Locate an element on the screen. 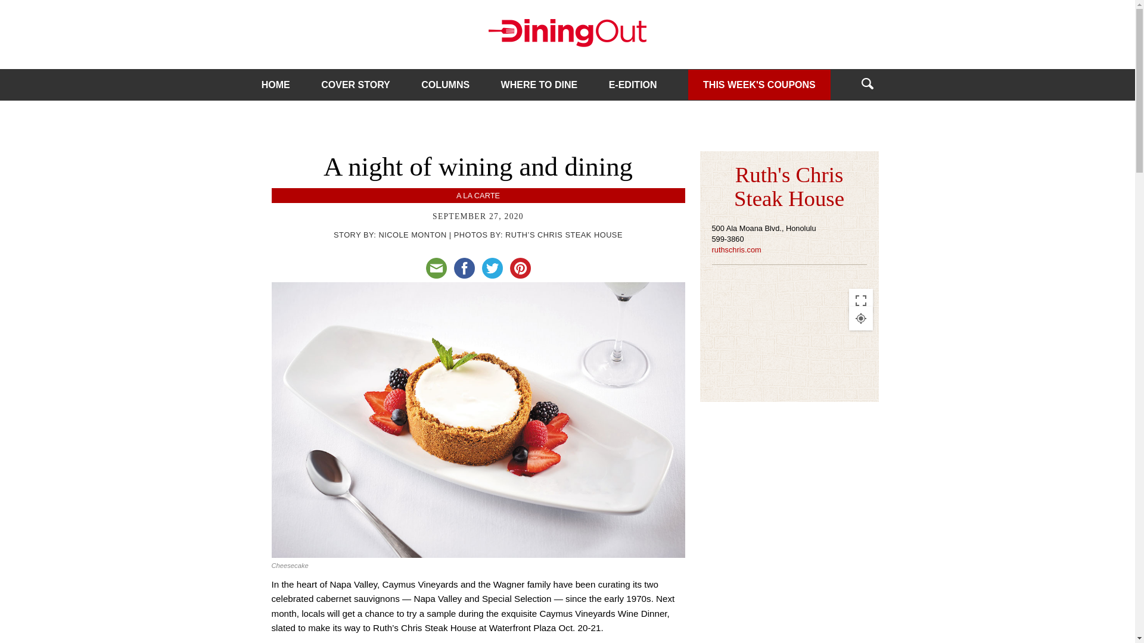 Image resolution: width=1144 pixels, height=643 pixels. A La Carte is located at coordinates (478, 195).